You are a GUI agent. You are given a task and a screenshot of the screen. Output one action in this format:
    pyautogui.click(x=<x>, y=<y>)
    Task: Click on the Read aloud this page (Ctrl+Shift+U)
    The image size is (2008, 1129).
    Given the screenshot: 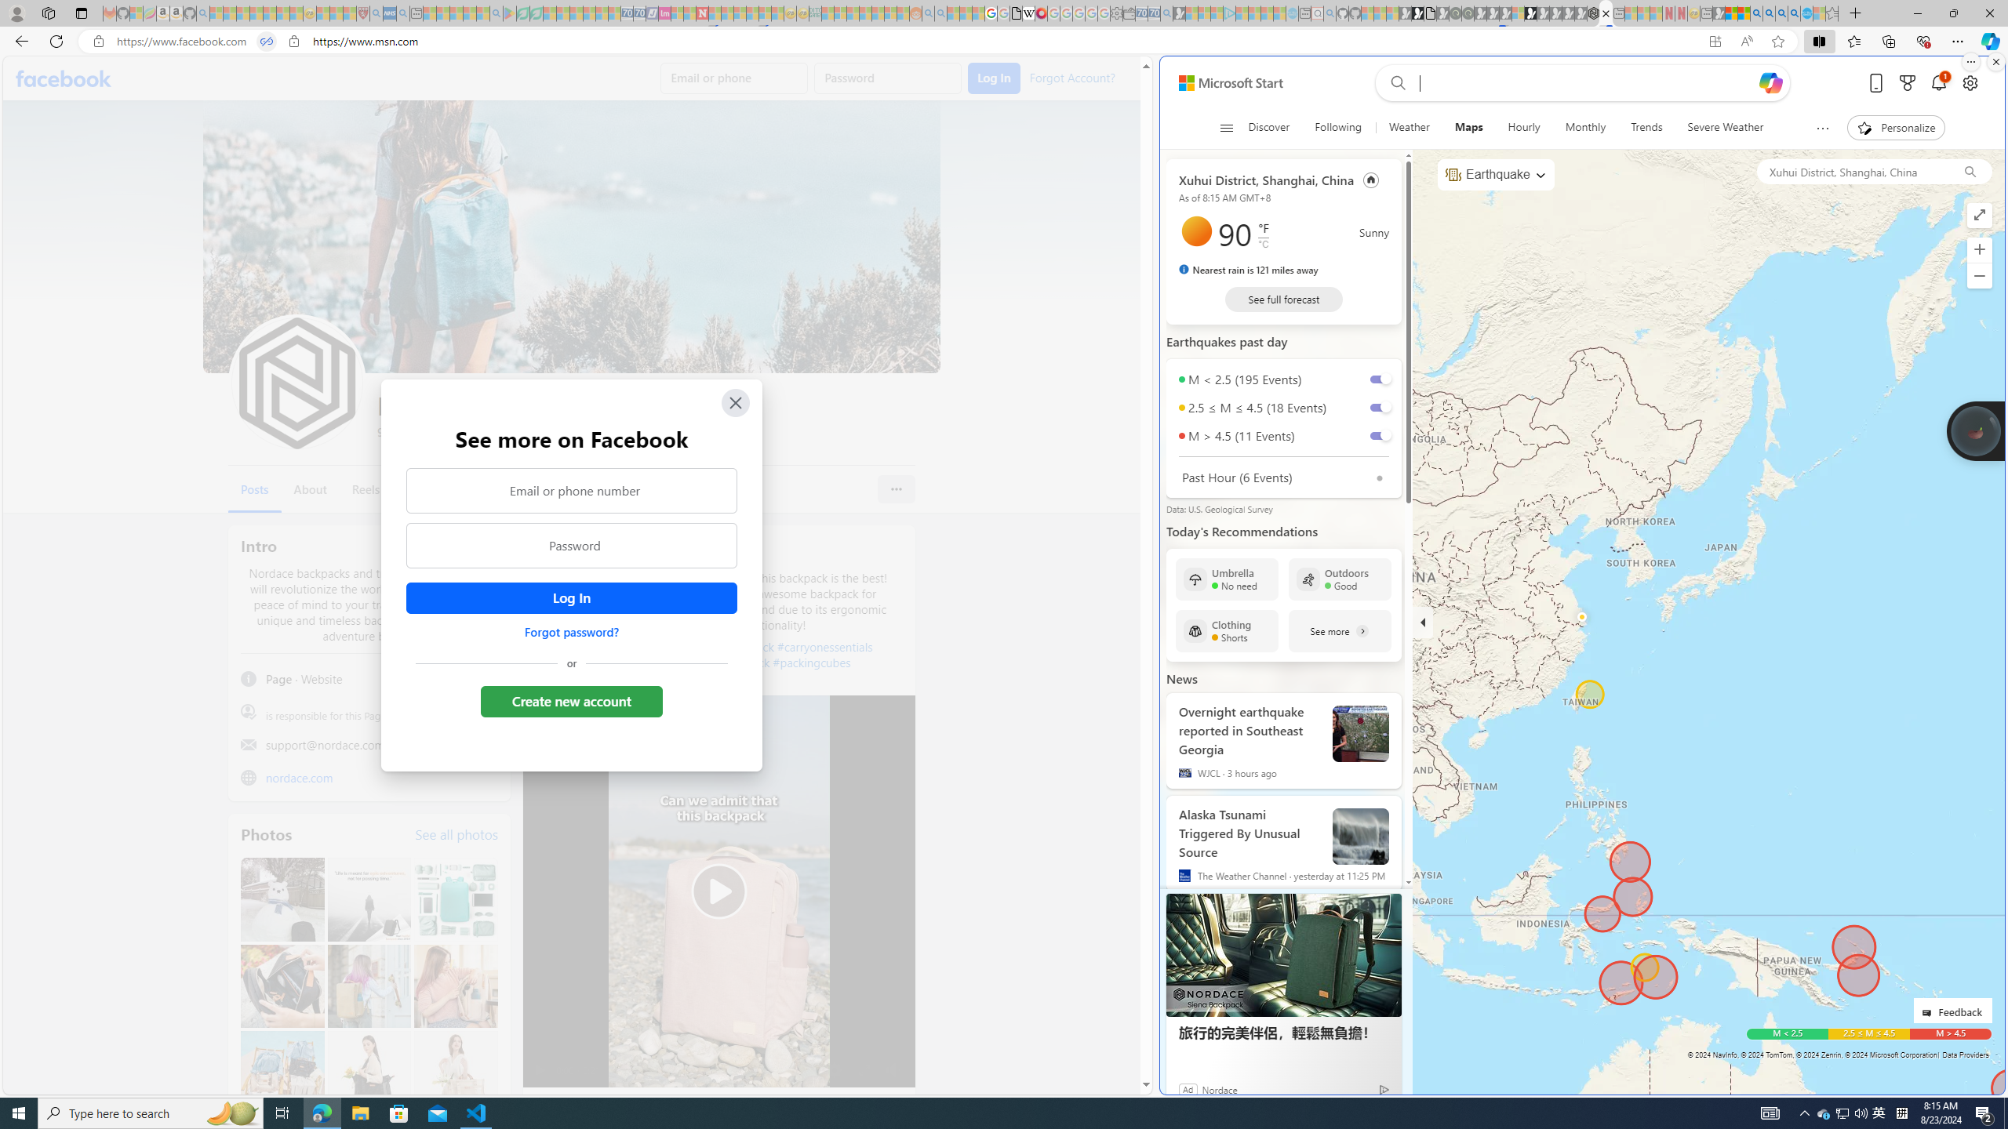 What is the action you would take?
    pyautogui.click(x=1746, y=42)
    